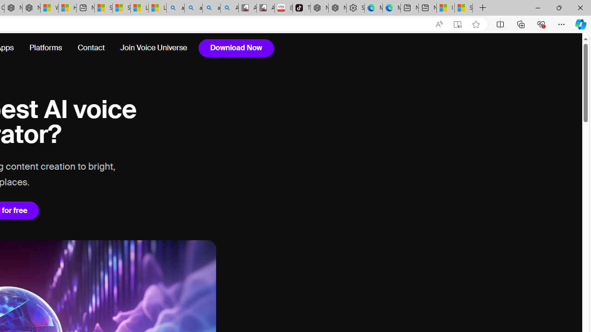  I want to click on Huge shark washes ashore at New York City beach | Watch, so click(67, 8).